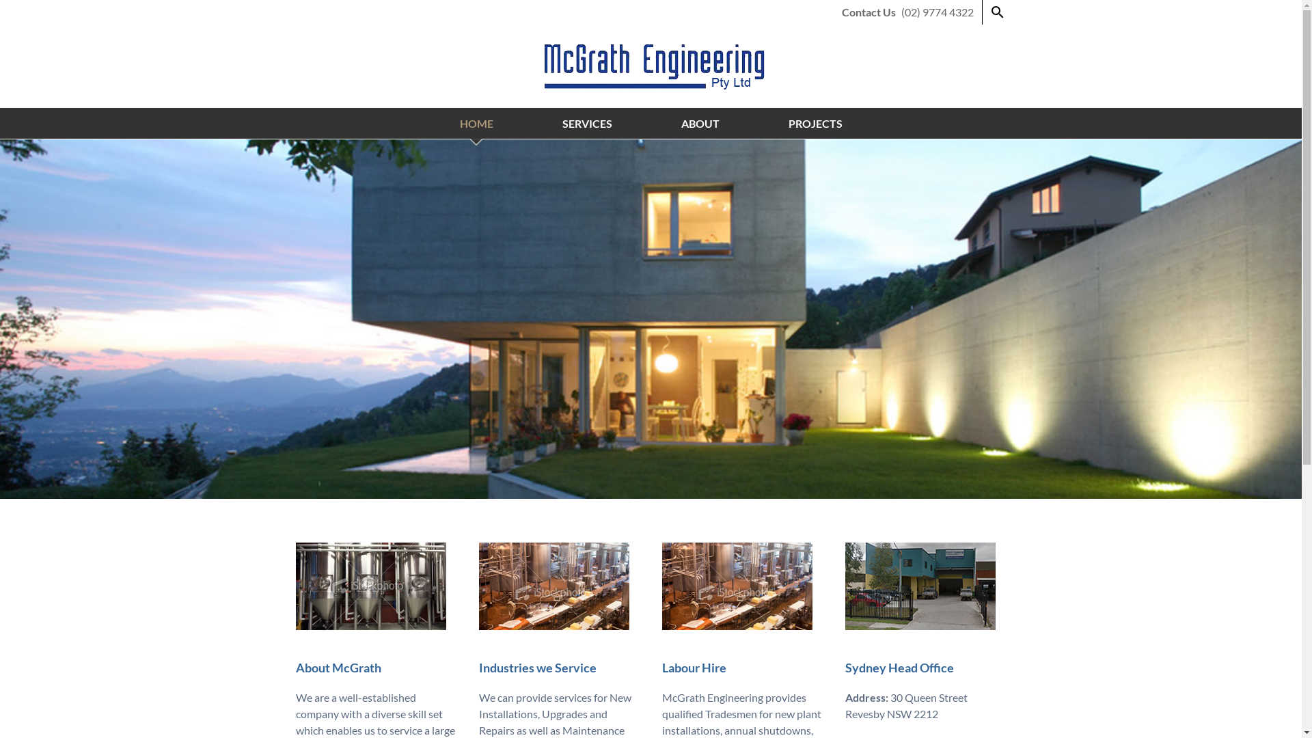  What do you see at coordinates (664, 668) in the screenshot?
I see `L` at bounding box center [664, 668].